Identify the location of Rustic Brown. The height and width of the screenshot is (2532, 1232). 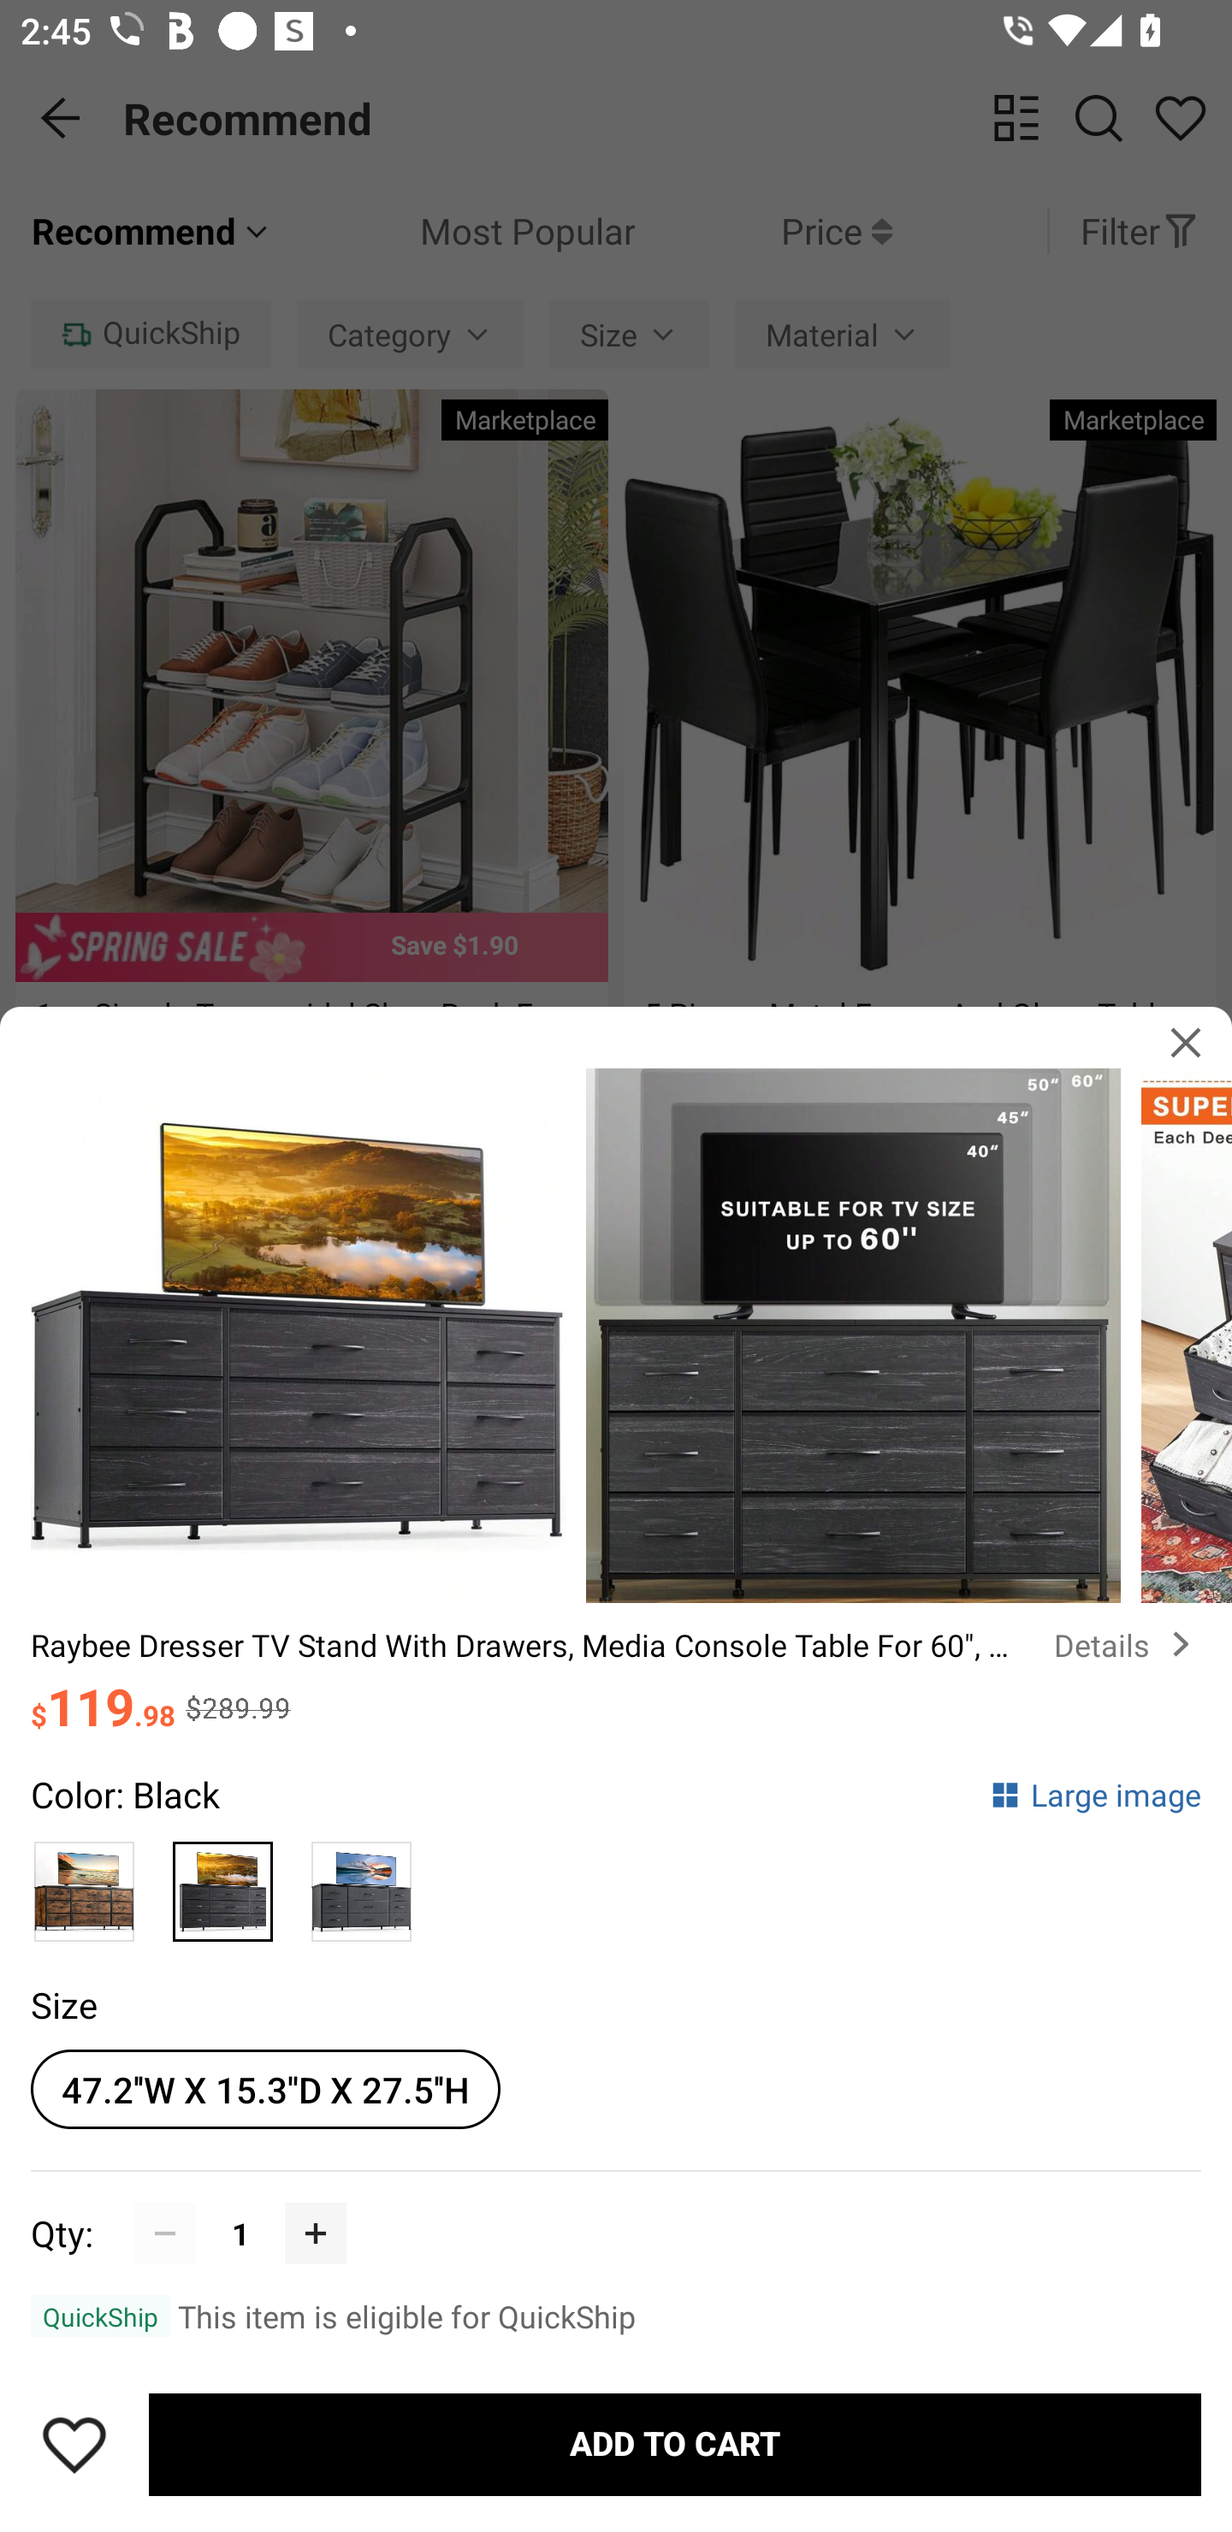
(84, 1884).